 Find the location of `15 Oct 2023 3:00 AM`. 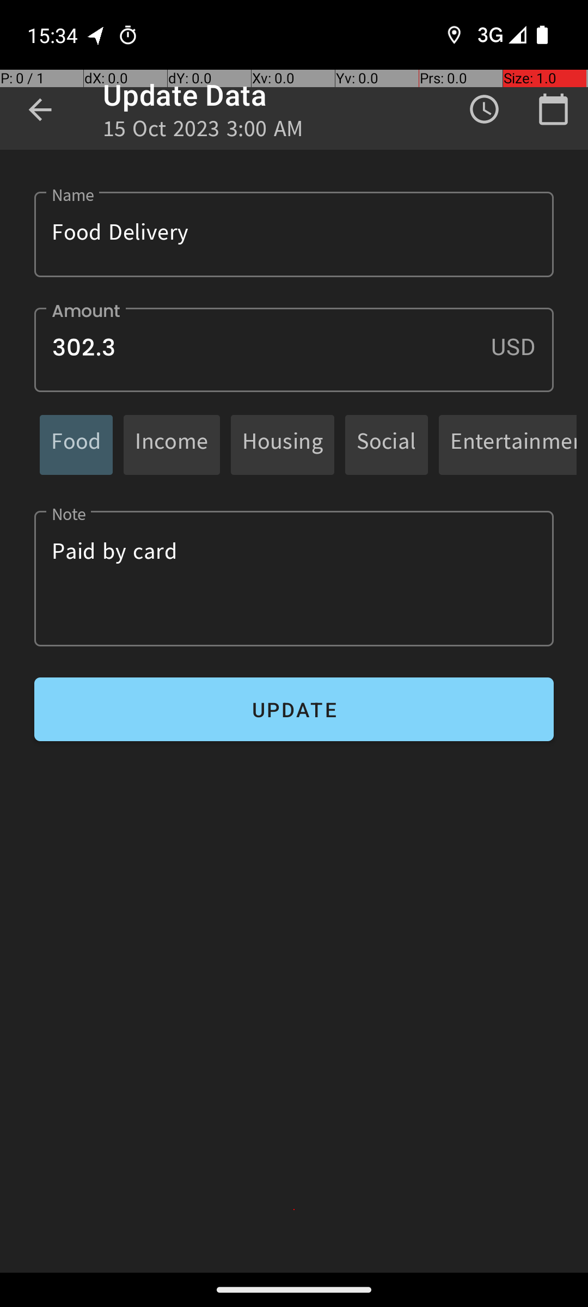

15 Oct 2023 3:00 AM is located at coordinates (204, 132).